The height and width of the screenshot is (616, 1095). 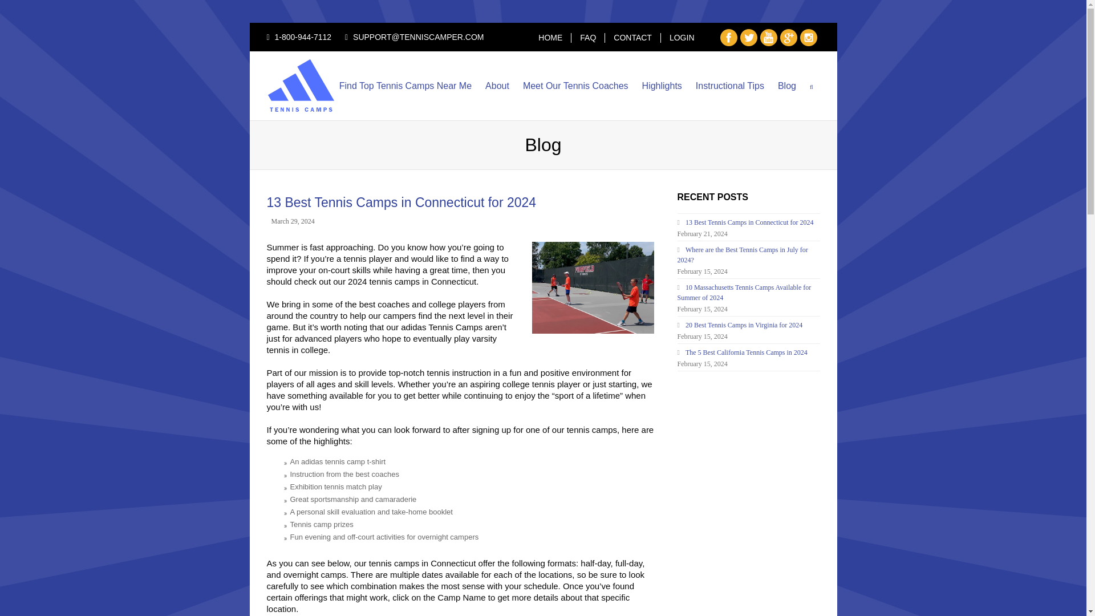 What do you see at coordinates (632, 38) in the screenshot?
I see `CONTACT` at bounding box center [632, 38].